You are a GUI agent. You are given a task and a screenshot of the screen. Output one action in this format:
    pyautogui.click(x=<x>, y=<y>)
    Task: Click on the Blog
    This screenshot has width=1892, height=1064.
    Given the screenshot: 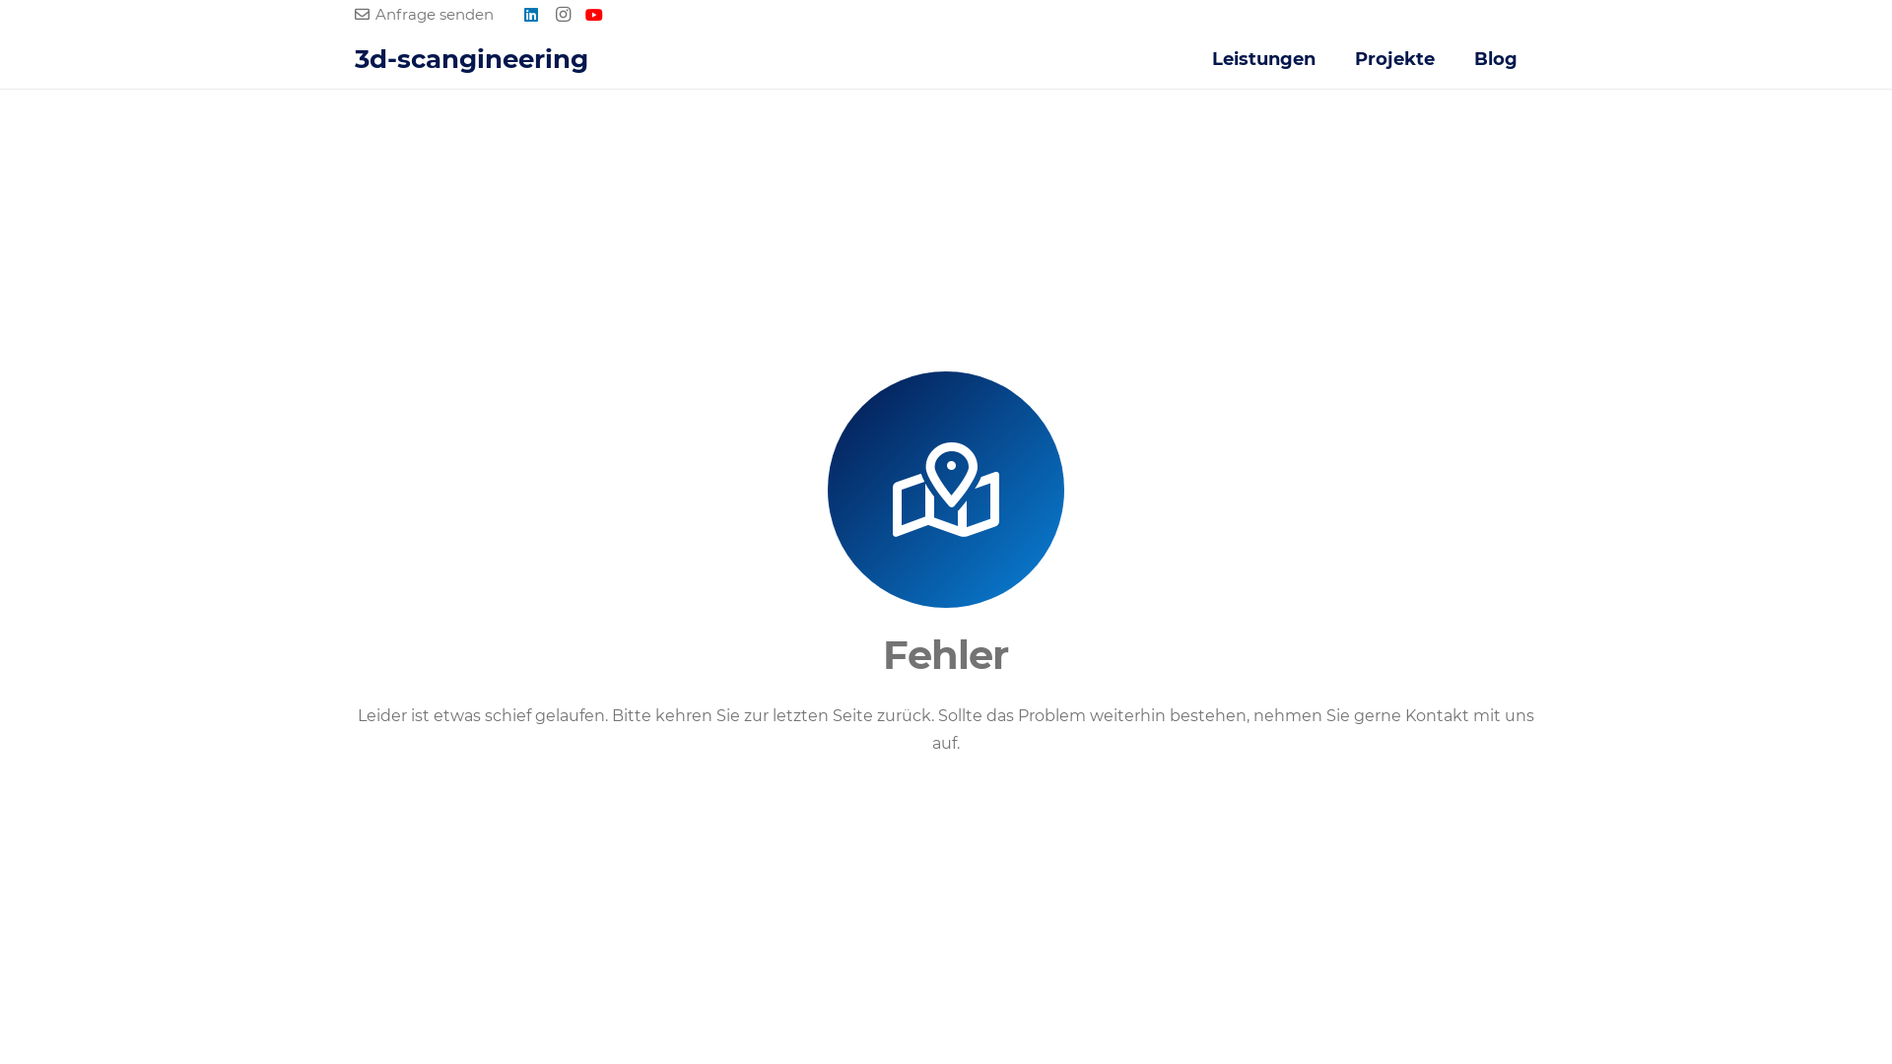 What is the action you would take?
    pyautogui.click(x=1496, y=59)
    